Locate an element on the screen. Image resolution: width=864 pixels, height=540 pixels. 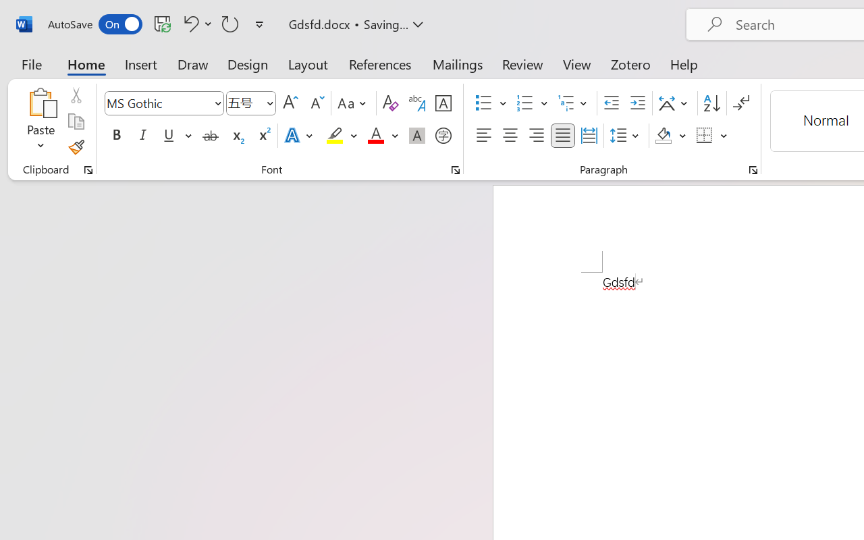
Increase Indent is located at coordinates (637, 103).